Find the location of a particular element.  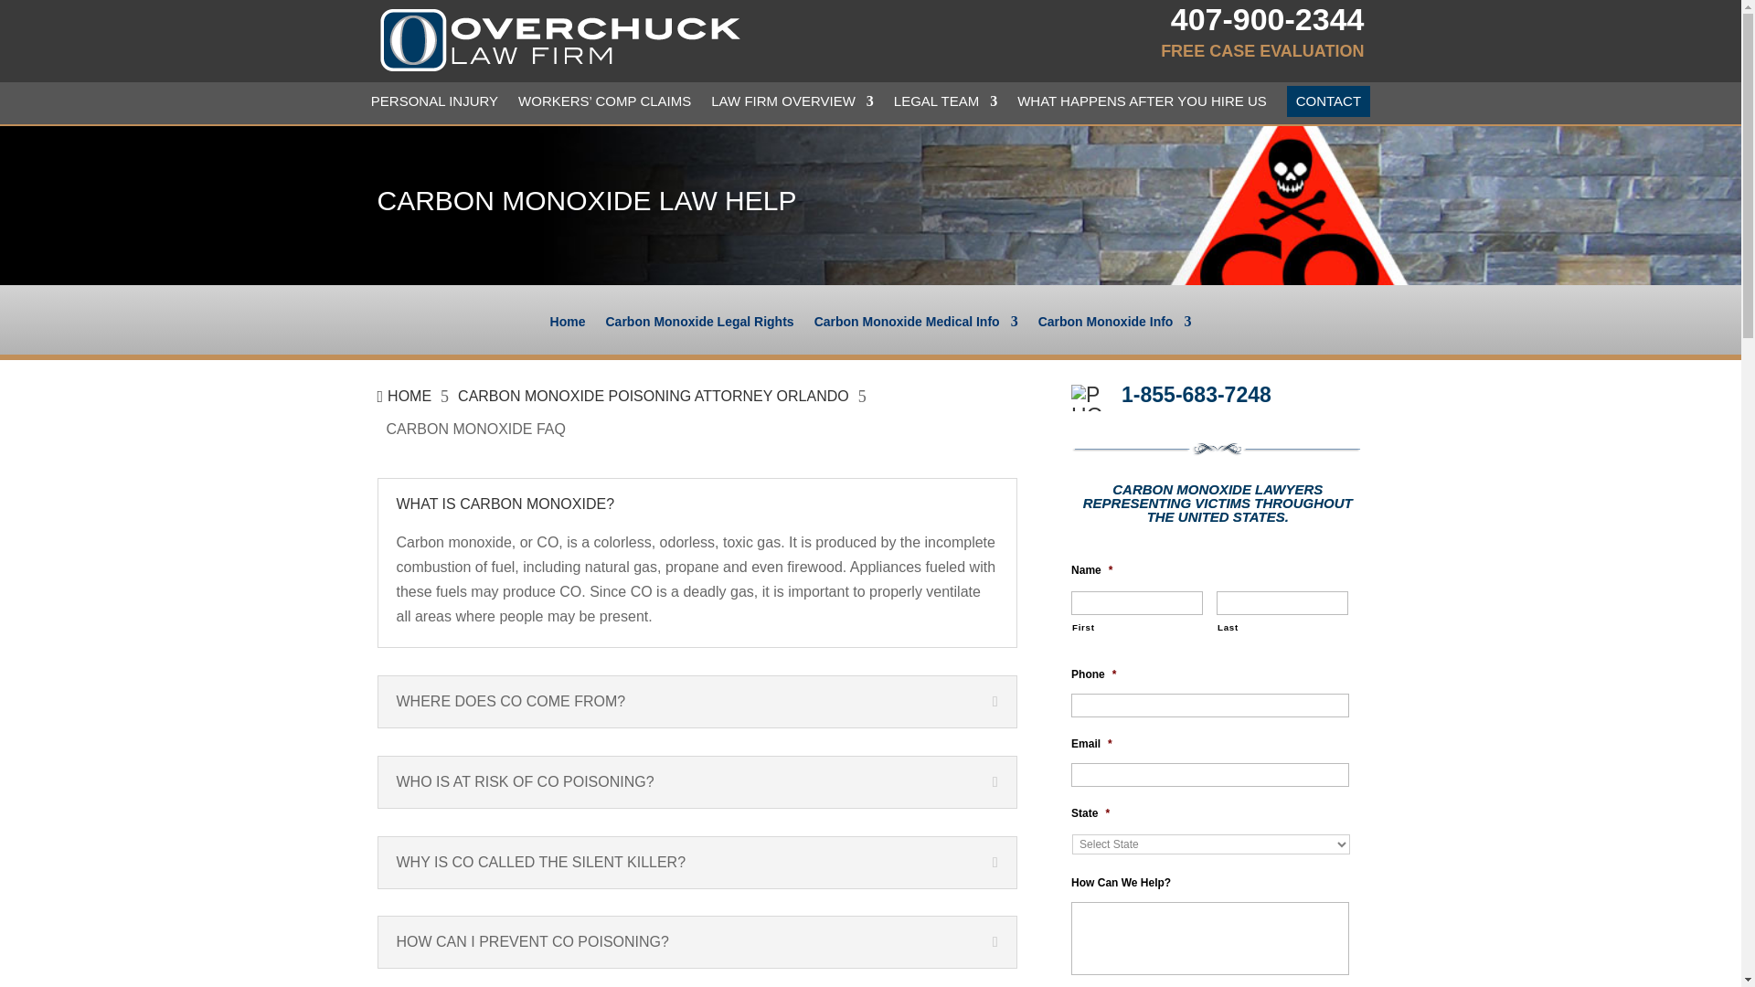

PERSONAL INJURY is located at coordinates (434, 106).